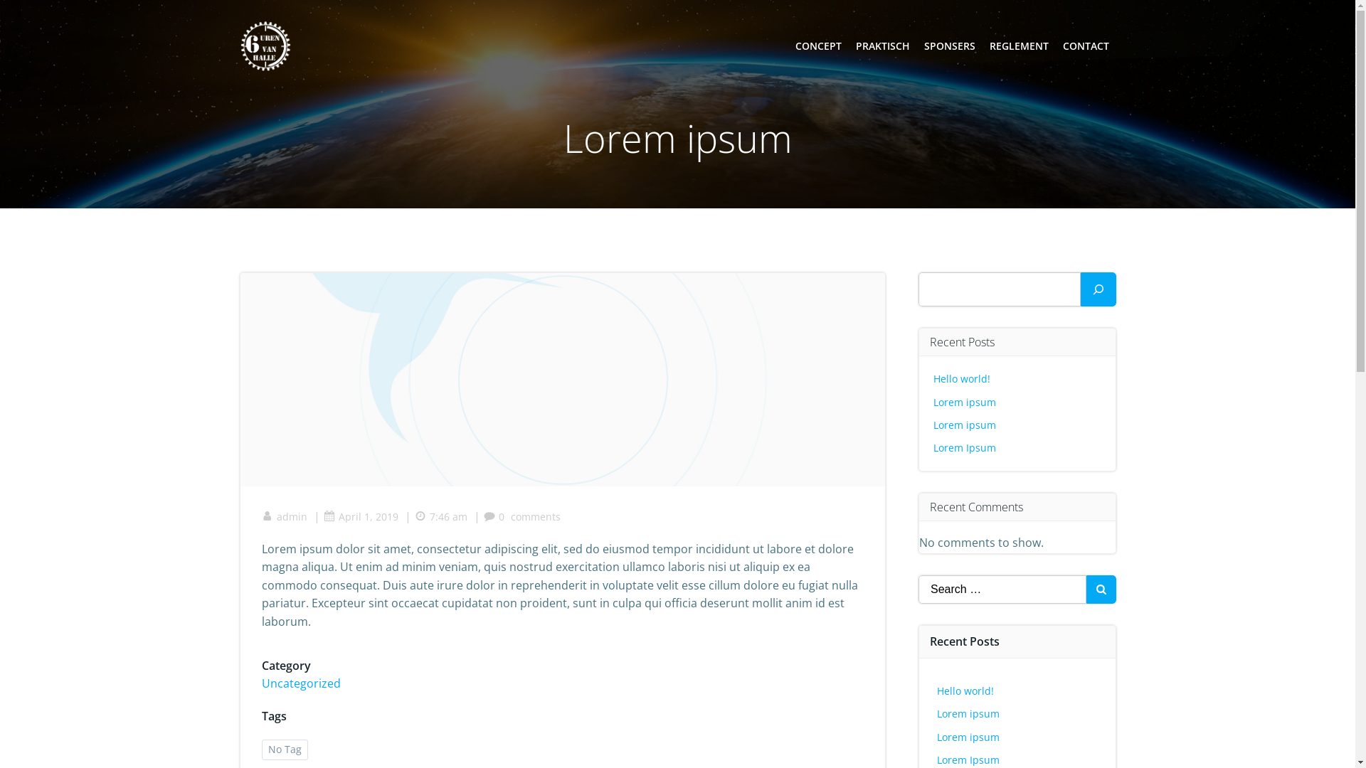  I want to click on CONCEPT, so click(818, 46).